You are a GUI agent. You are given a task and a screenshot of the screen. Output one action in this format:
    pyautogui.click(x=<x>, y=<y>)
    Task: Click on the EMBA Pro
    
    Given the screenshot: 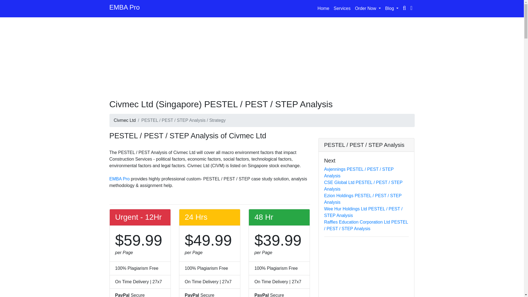 What is the action you would take?
    pyautogui.click(x=119, y=179)
    